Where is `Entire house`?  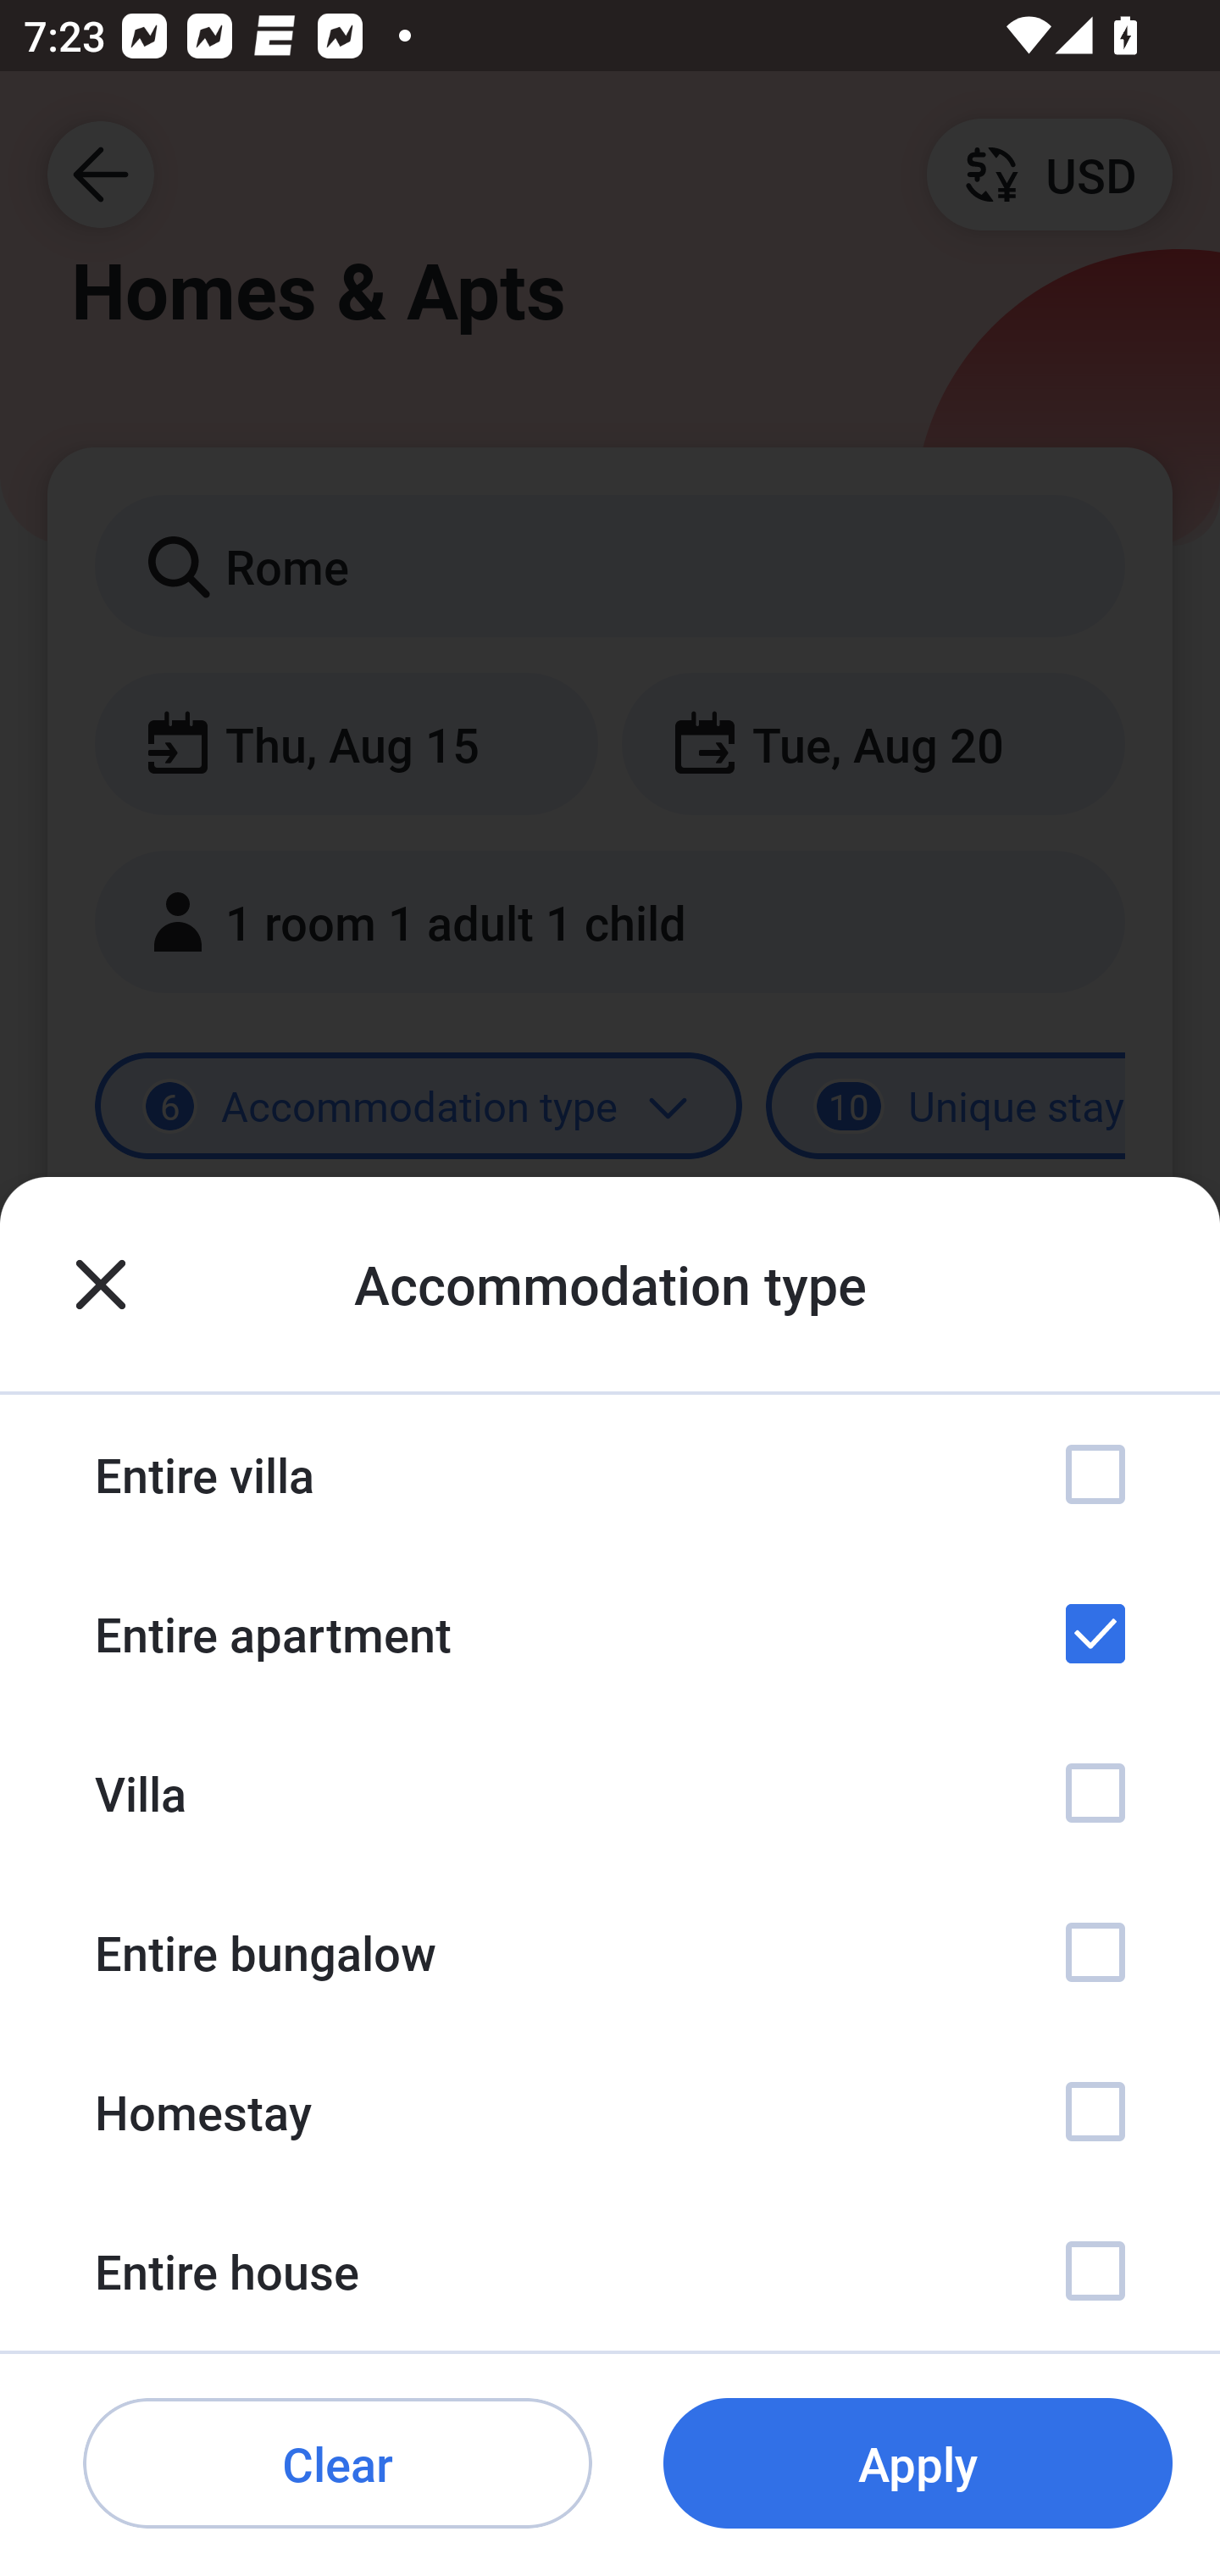
Entire house is located at coordinates (610, 2271).